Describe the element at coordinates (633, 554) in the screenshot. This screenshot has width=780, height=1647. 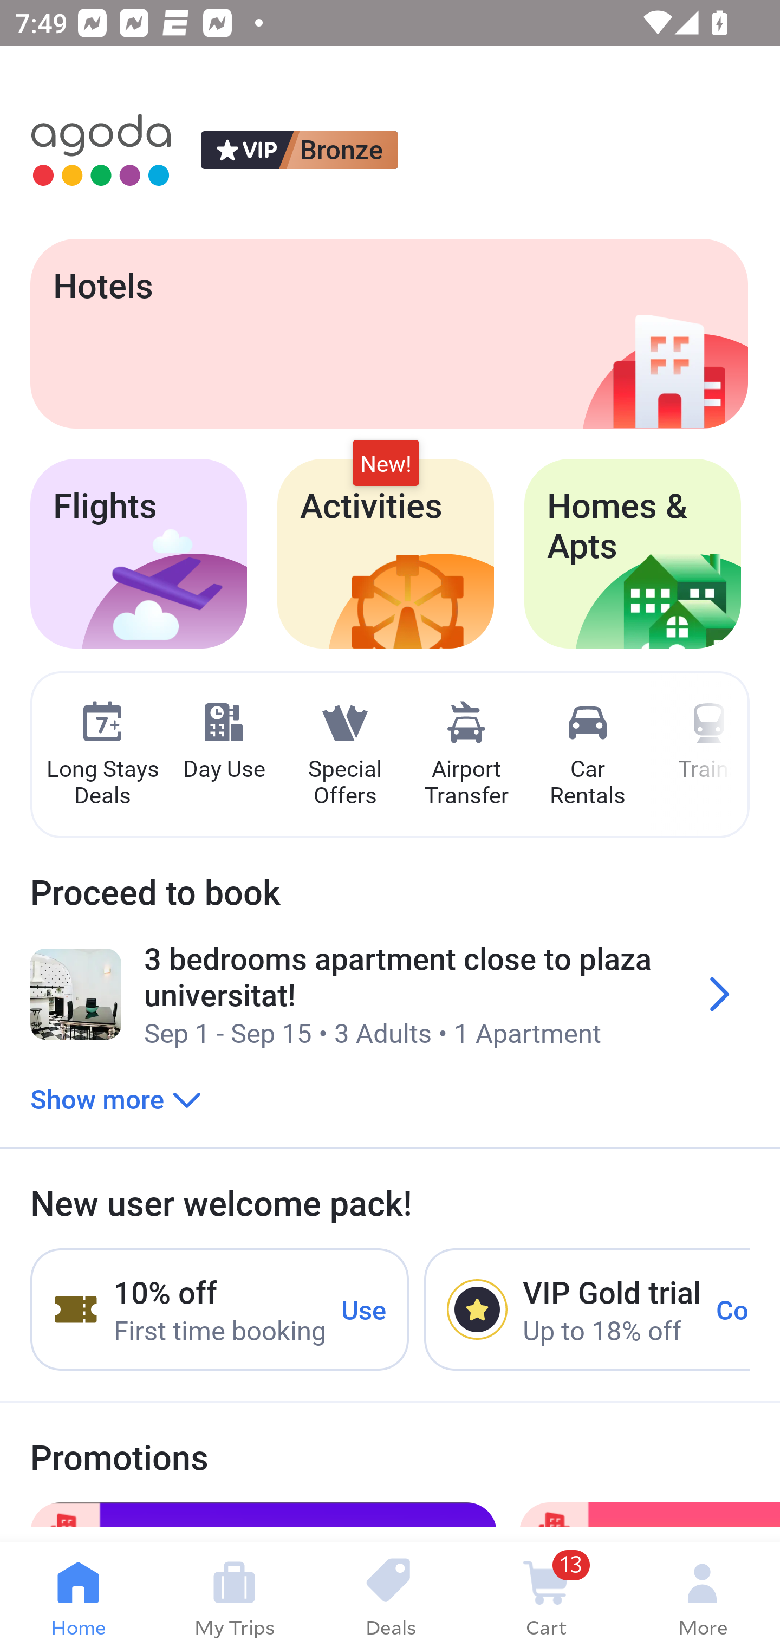
I see `Homes & Apts` at that location.